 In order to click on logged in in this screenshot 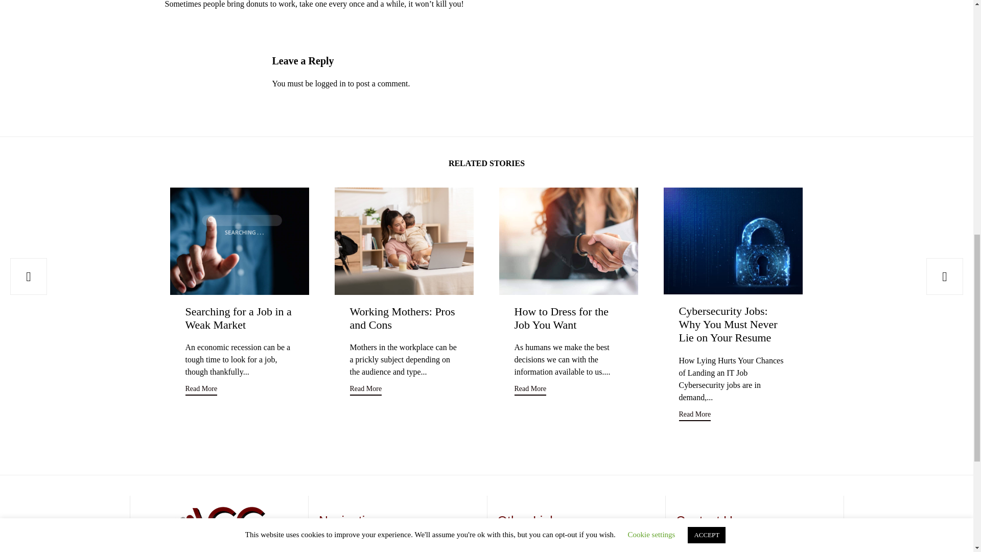, I will do `click(330, 84)`.